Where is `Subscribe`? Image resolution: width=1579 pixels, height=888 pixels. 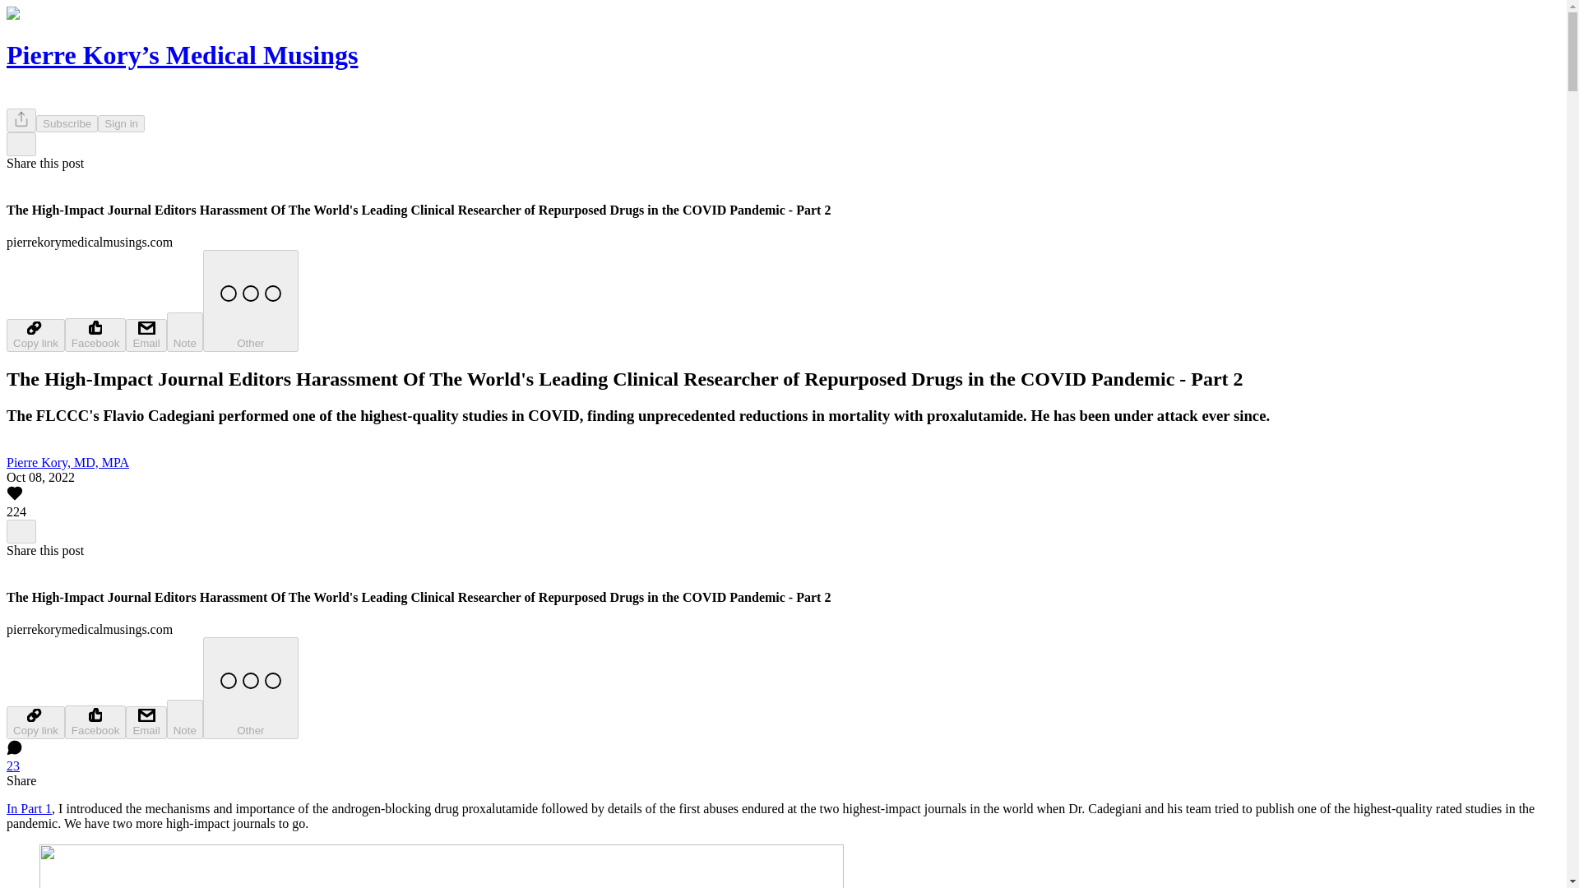 Subscribe is located at coordinates (67, 123).